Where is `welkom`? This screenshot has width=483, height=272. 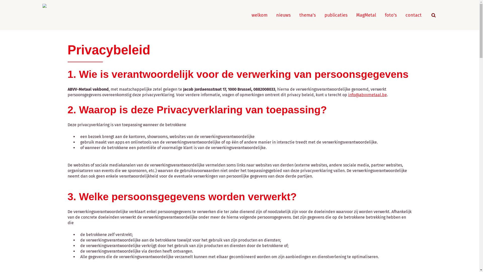 welkom is located at coordinates (260, 15).